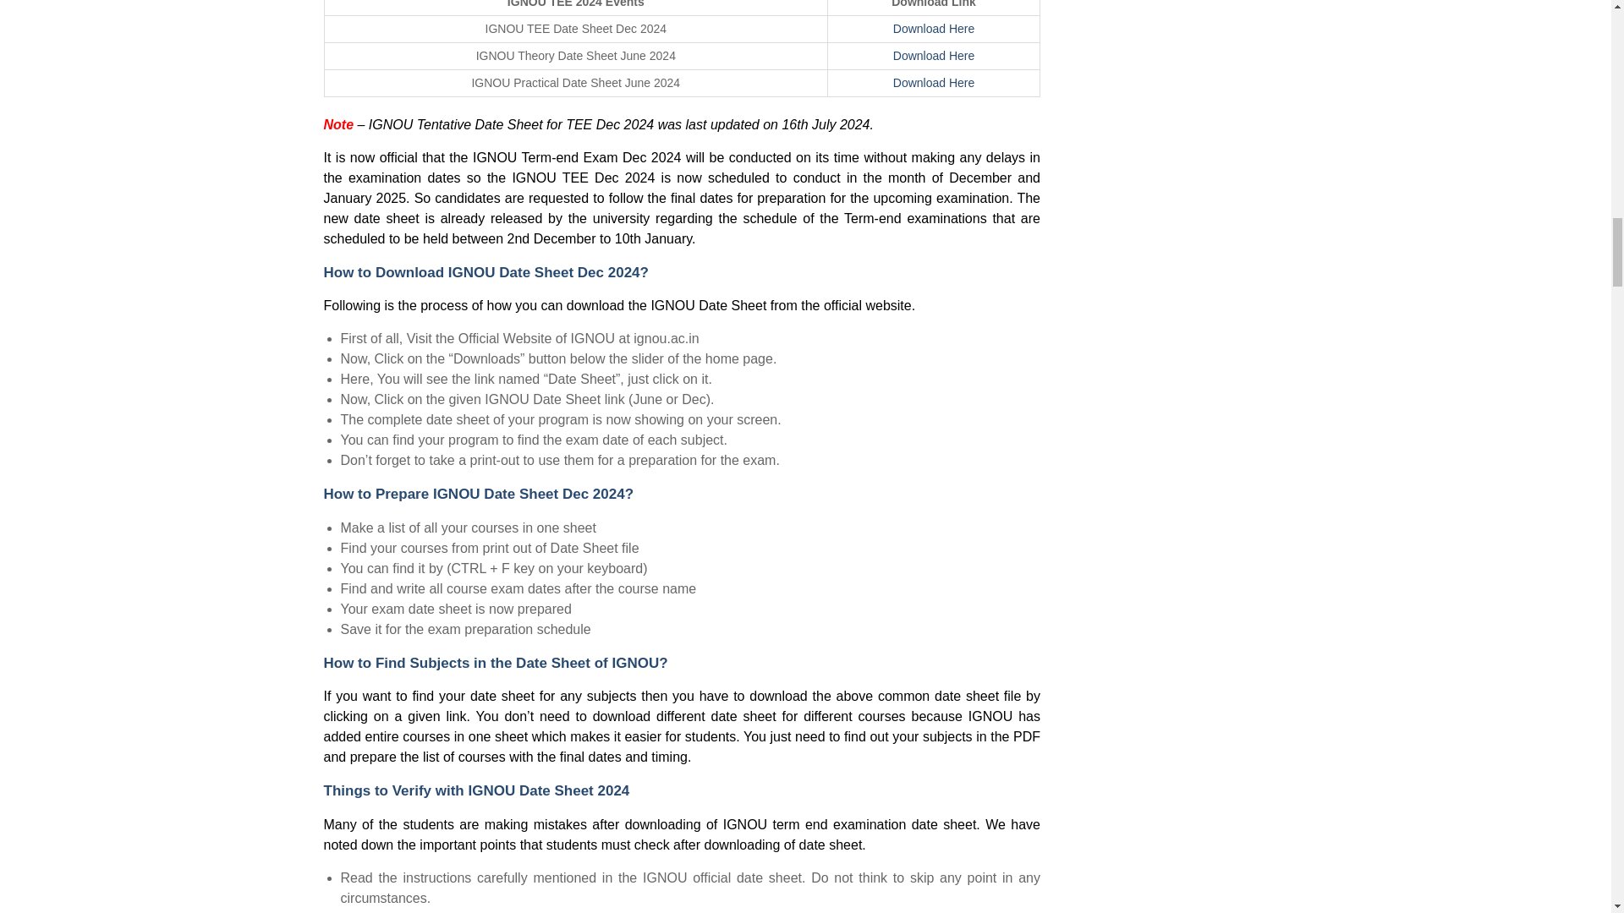 This screenshot has height=913, width=1624. What do you see at coordinates (934, 56) in the screenshot?
I see `Download Here` at bounding box center [934, 56].